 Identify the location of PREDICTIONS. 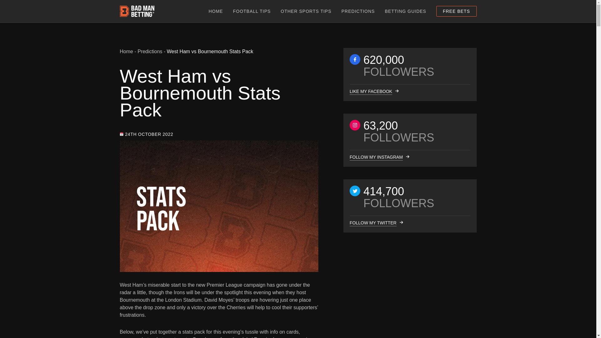
(358, 11).